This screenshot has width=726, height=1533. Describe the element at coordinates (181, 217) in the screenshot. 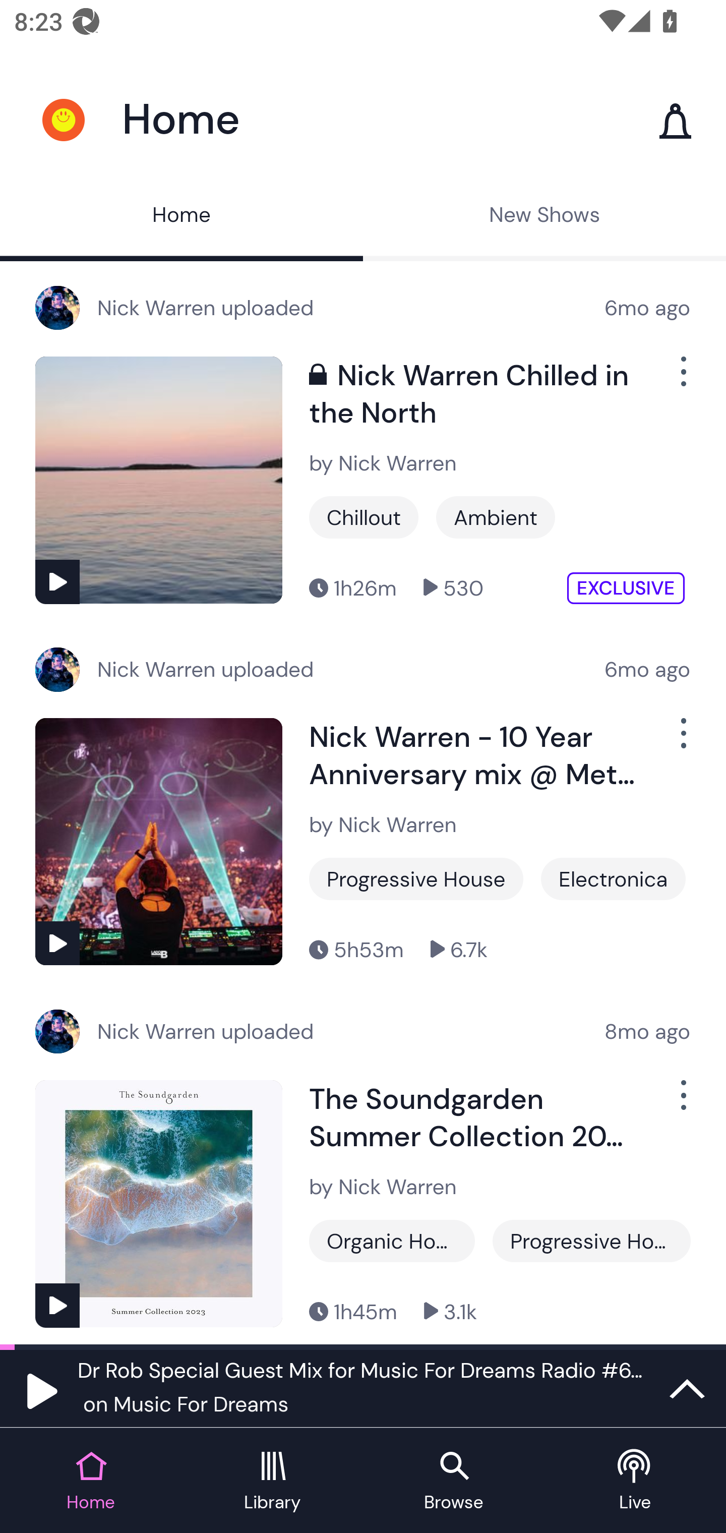

I see `Home` at that location.